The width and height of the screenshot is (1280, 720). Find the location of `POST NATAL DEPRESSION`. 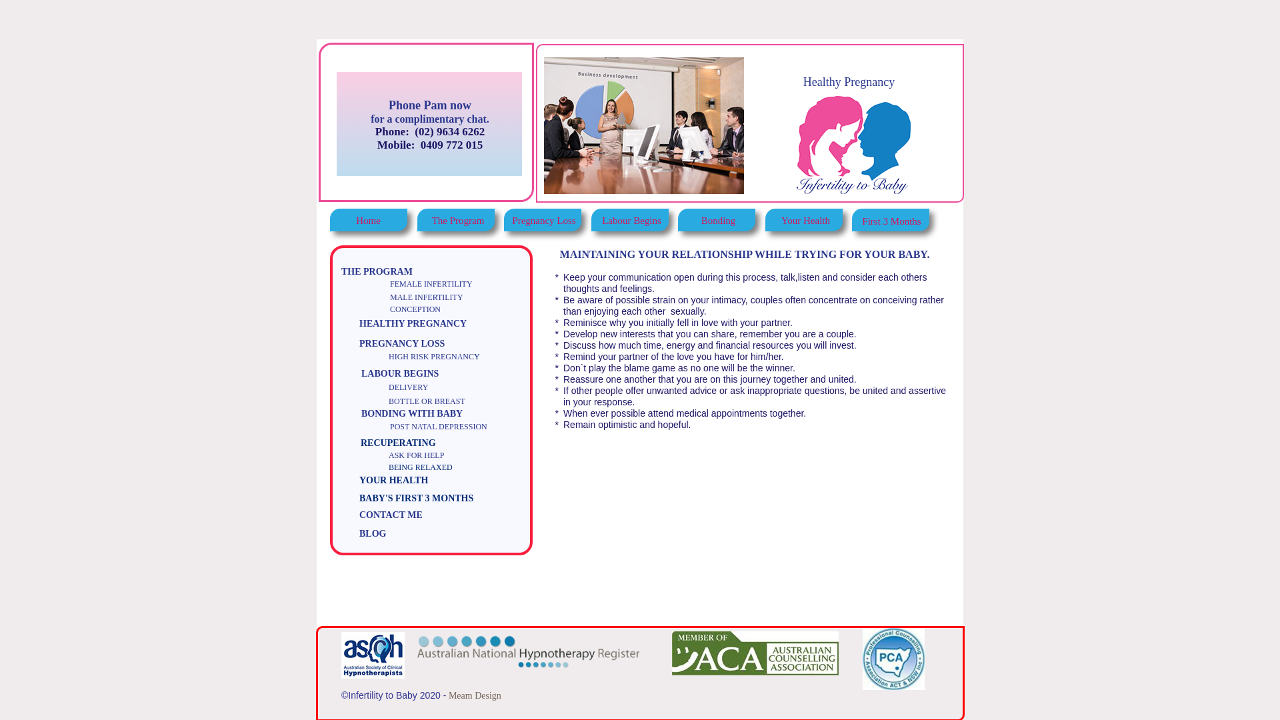

POST NATAL DEPRESSION is located at coordinates (439, 427).